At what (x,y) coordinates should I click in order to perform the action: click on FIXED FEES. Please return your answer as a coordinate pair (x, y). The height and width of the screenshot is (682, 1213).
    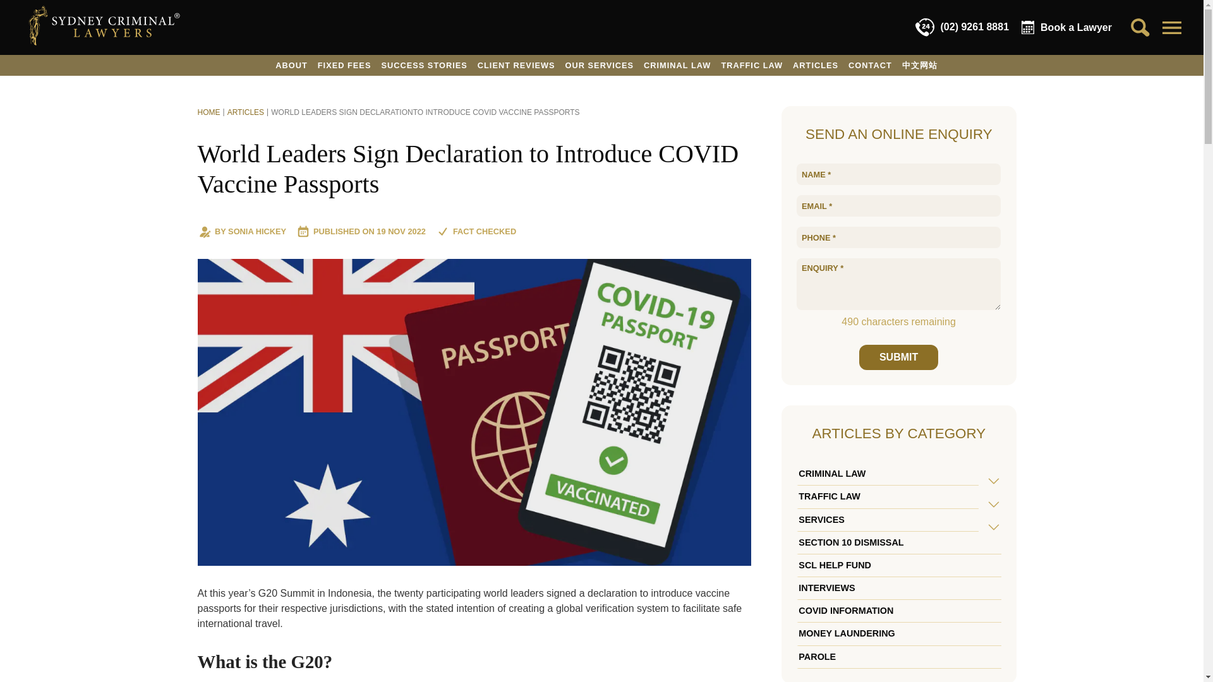
    Looking at the image, I should click on (344, 65).